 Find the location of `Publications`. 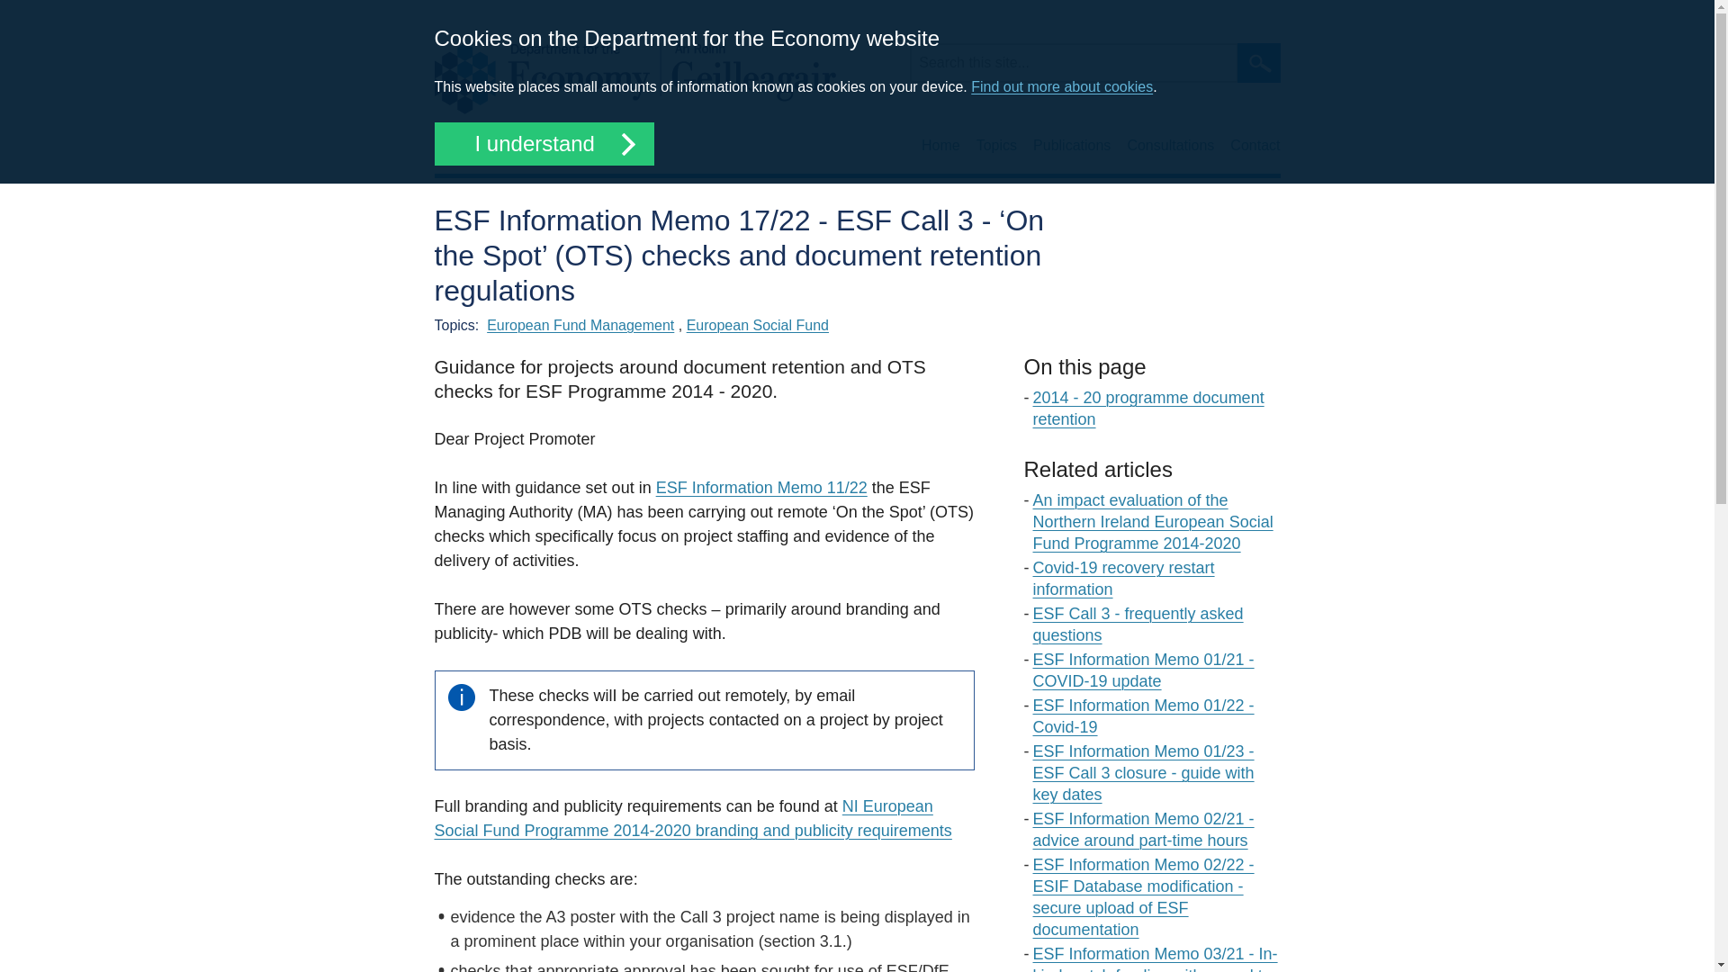

Publications is located at coordinates (1072, 146).